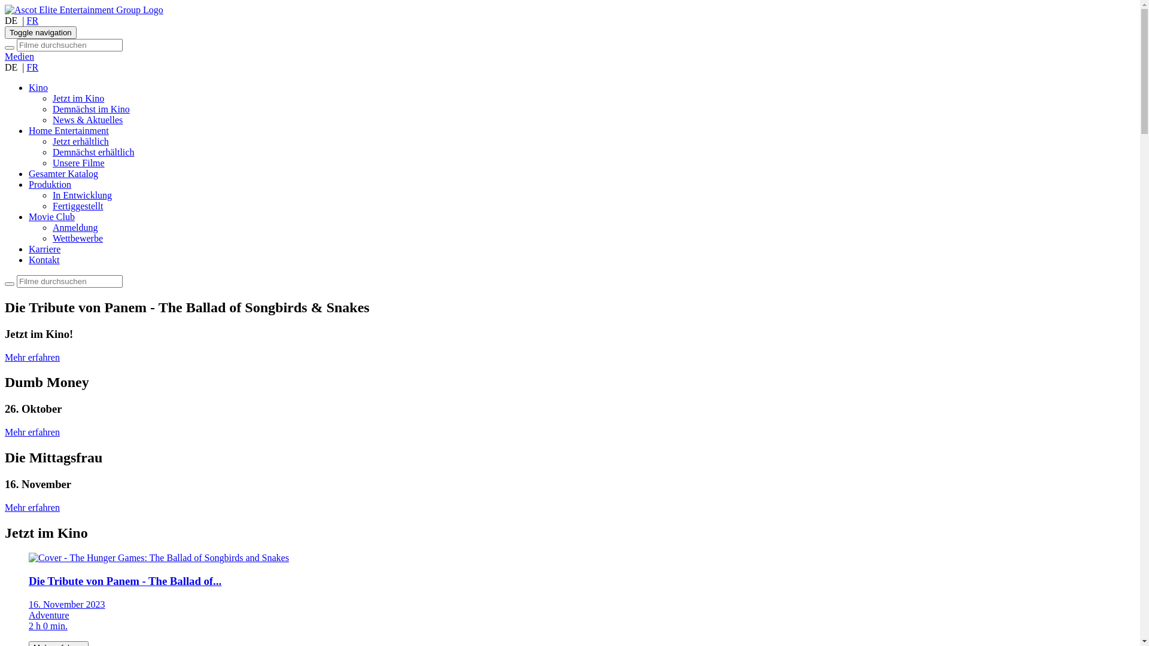  I want to click on Anmeldung, so click(75, 227).